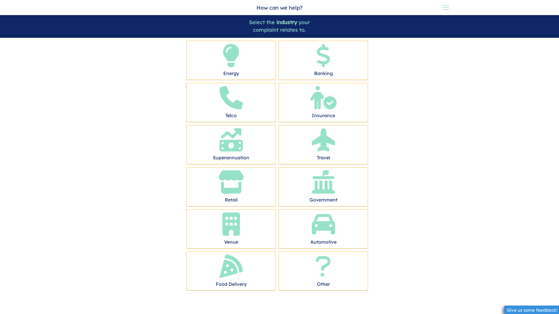 The height and width of the screenshot is (314, 559). Describe the element at coordinates (231, 270) in the screenshot. I see `Food Delivery` at that location.